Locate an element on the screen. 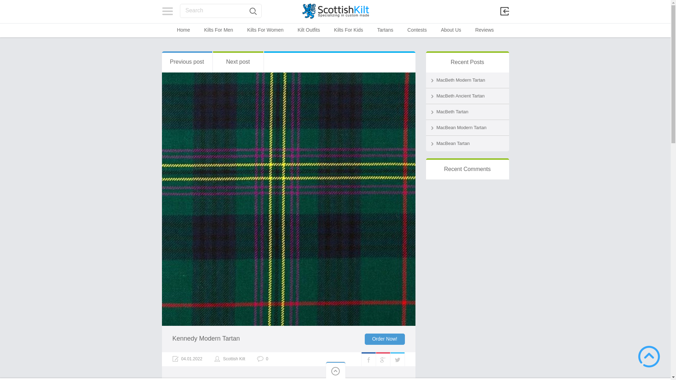  Home is located at coordinates (183, 30).